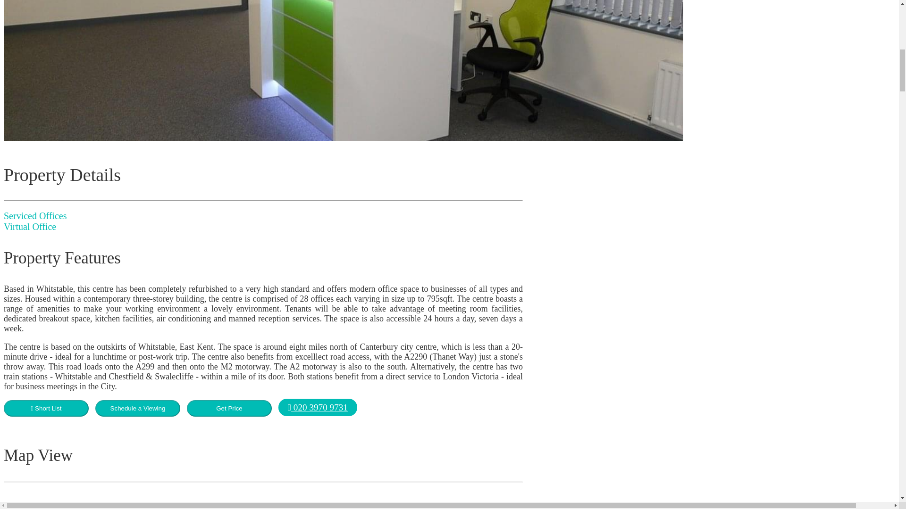  Describe the element at coordinates (138, 408) in the screenshot. I see `Schedule a Viewing` at that location.